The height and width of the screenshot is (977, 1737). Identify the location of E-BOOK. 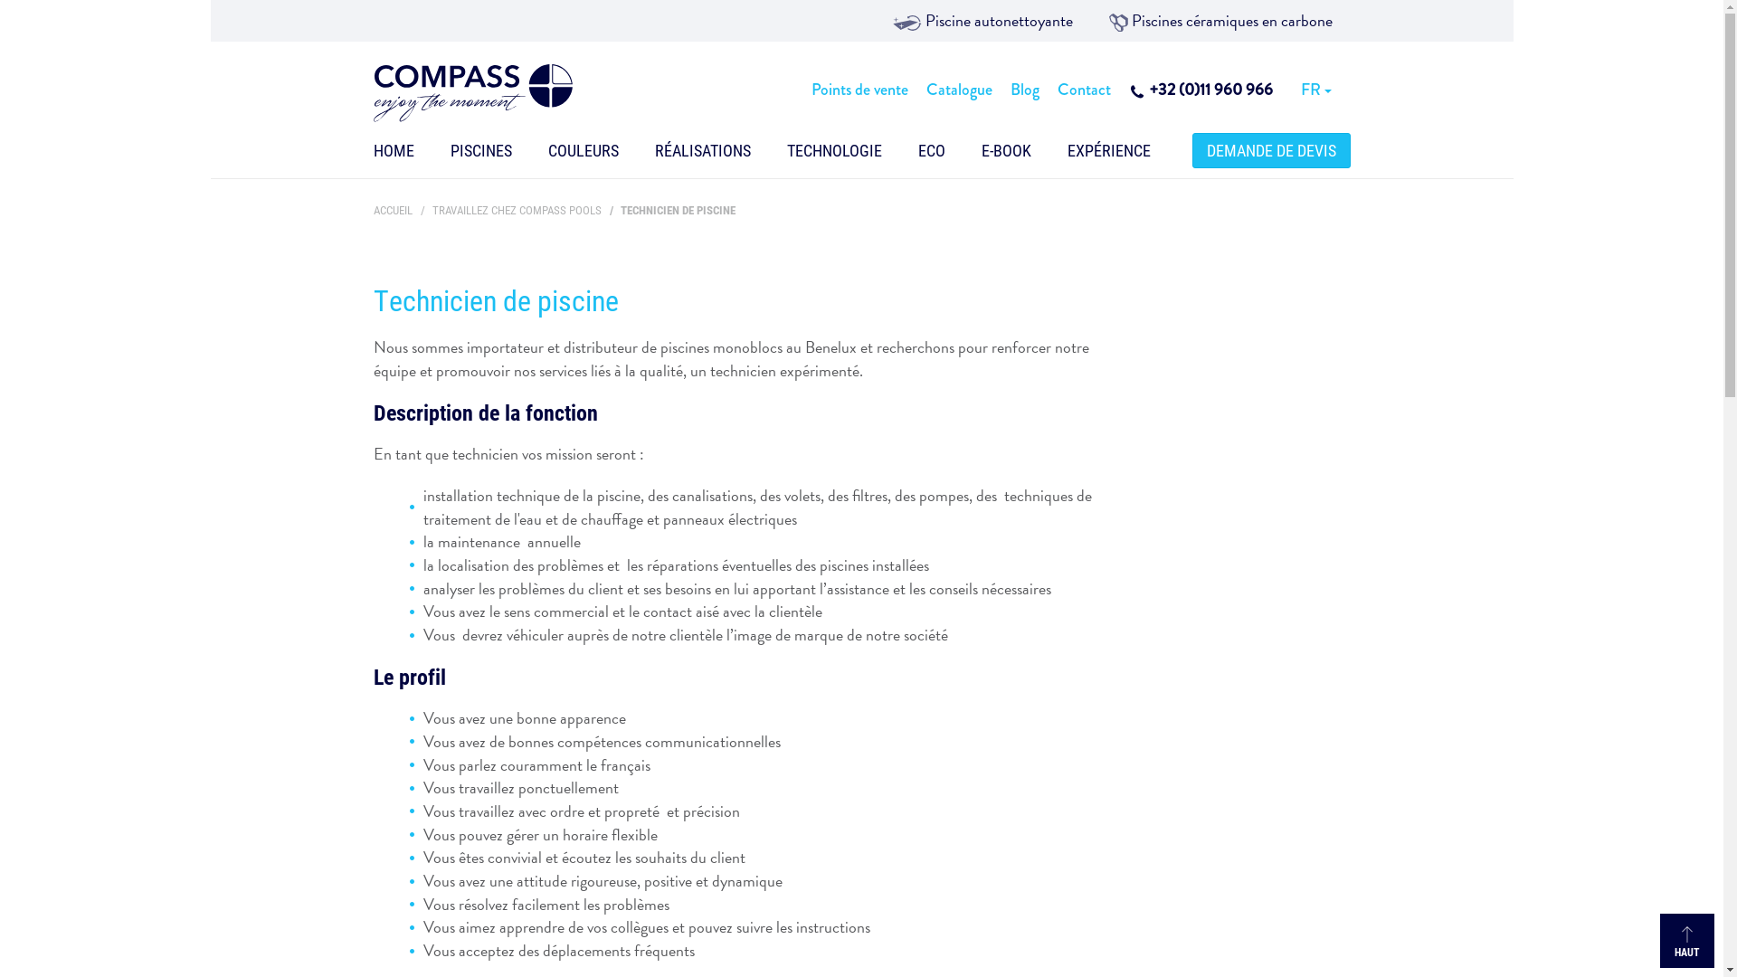
(1006, 156).